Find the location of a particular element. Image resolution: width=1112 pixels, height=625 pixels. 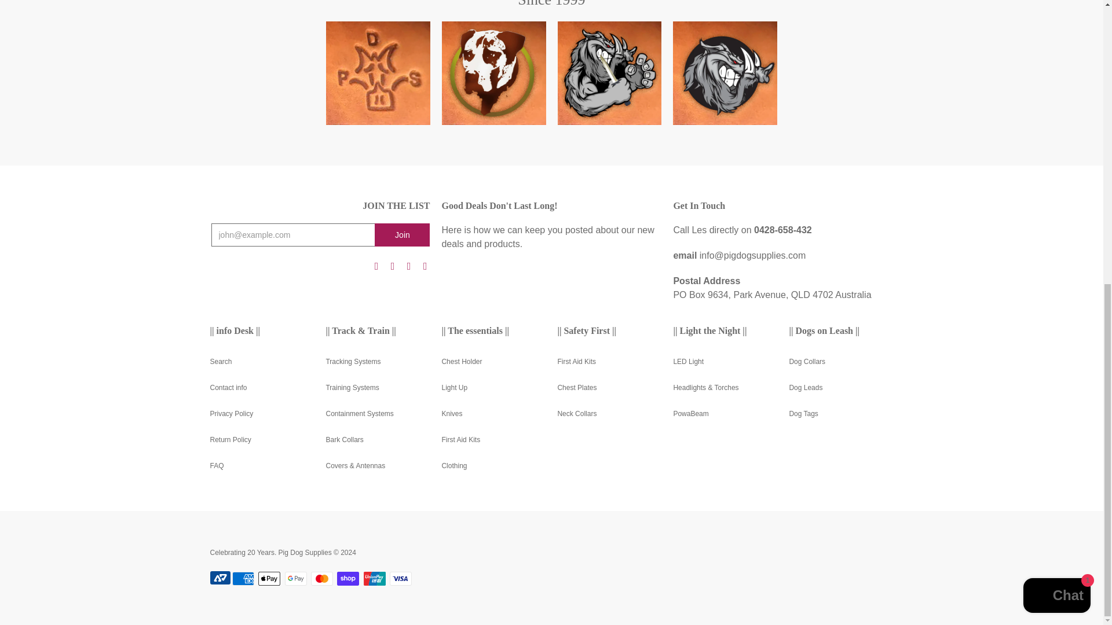

American Express is located at coordinates (243, 579).